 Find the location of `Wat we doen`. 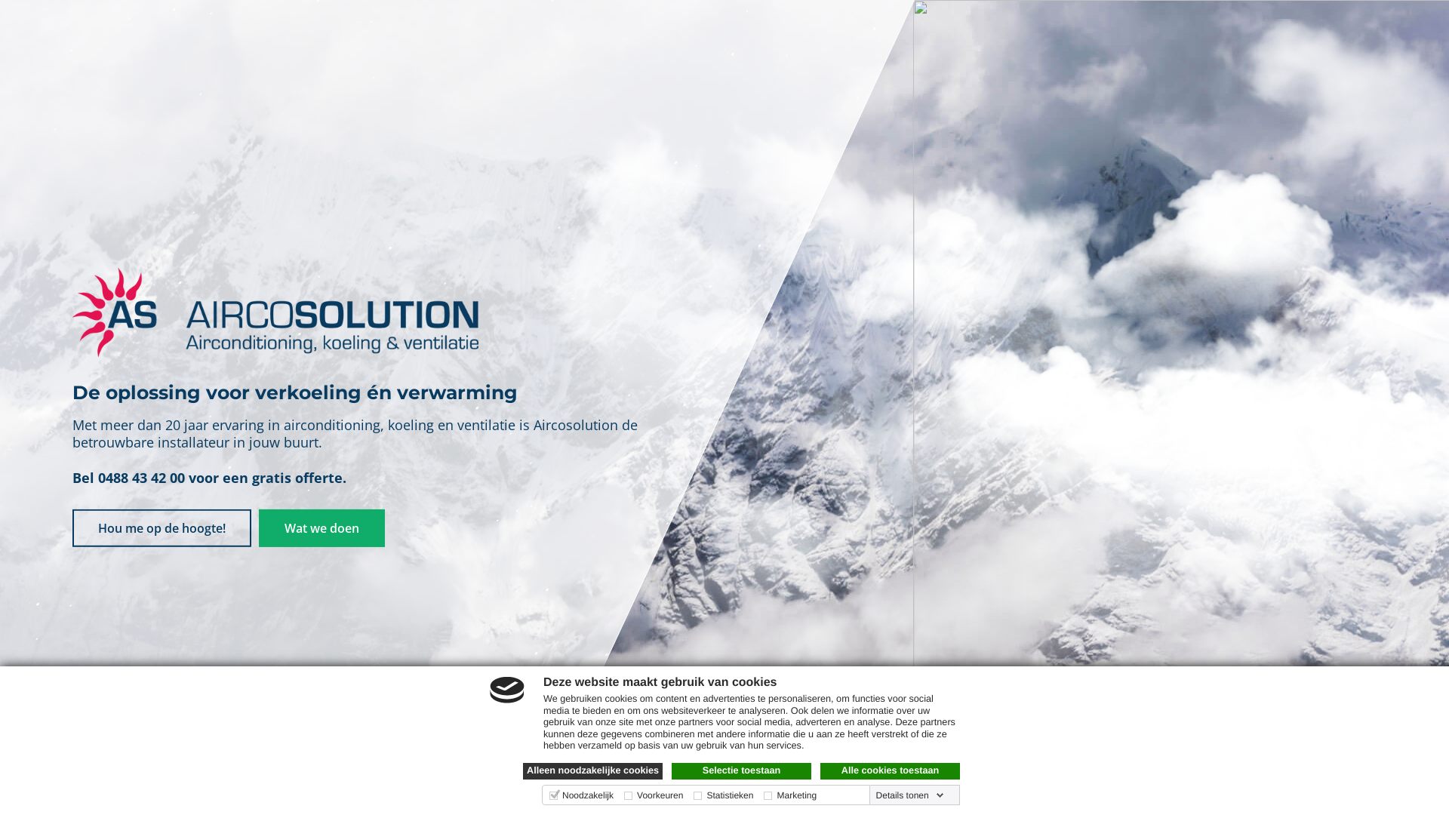

Wat we doen is located at coordinates (321, 528).